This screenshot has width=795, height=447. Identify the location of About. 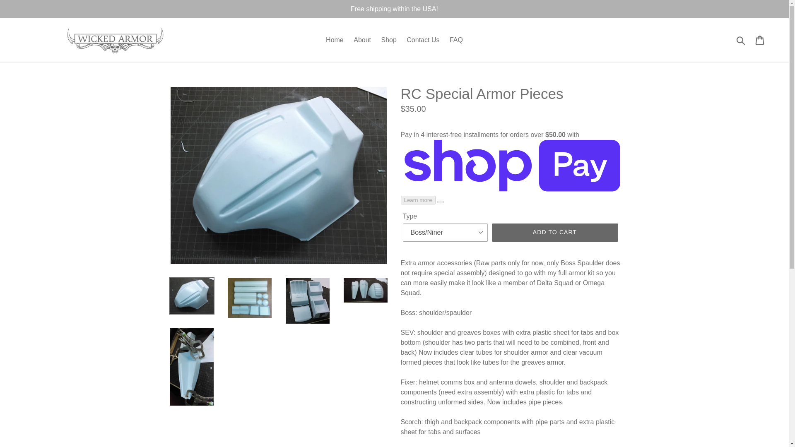
(362, 40).